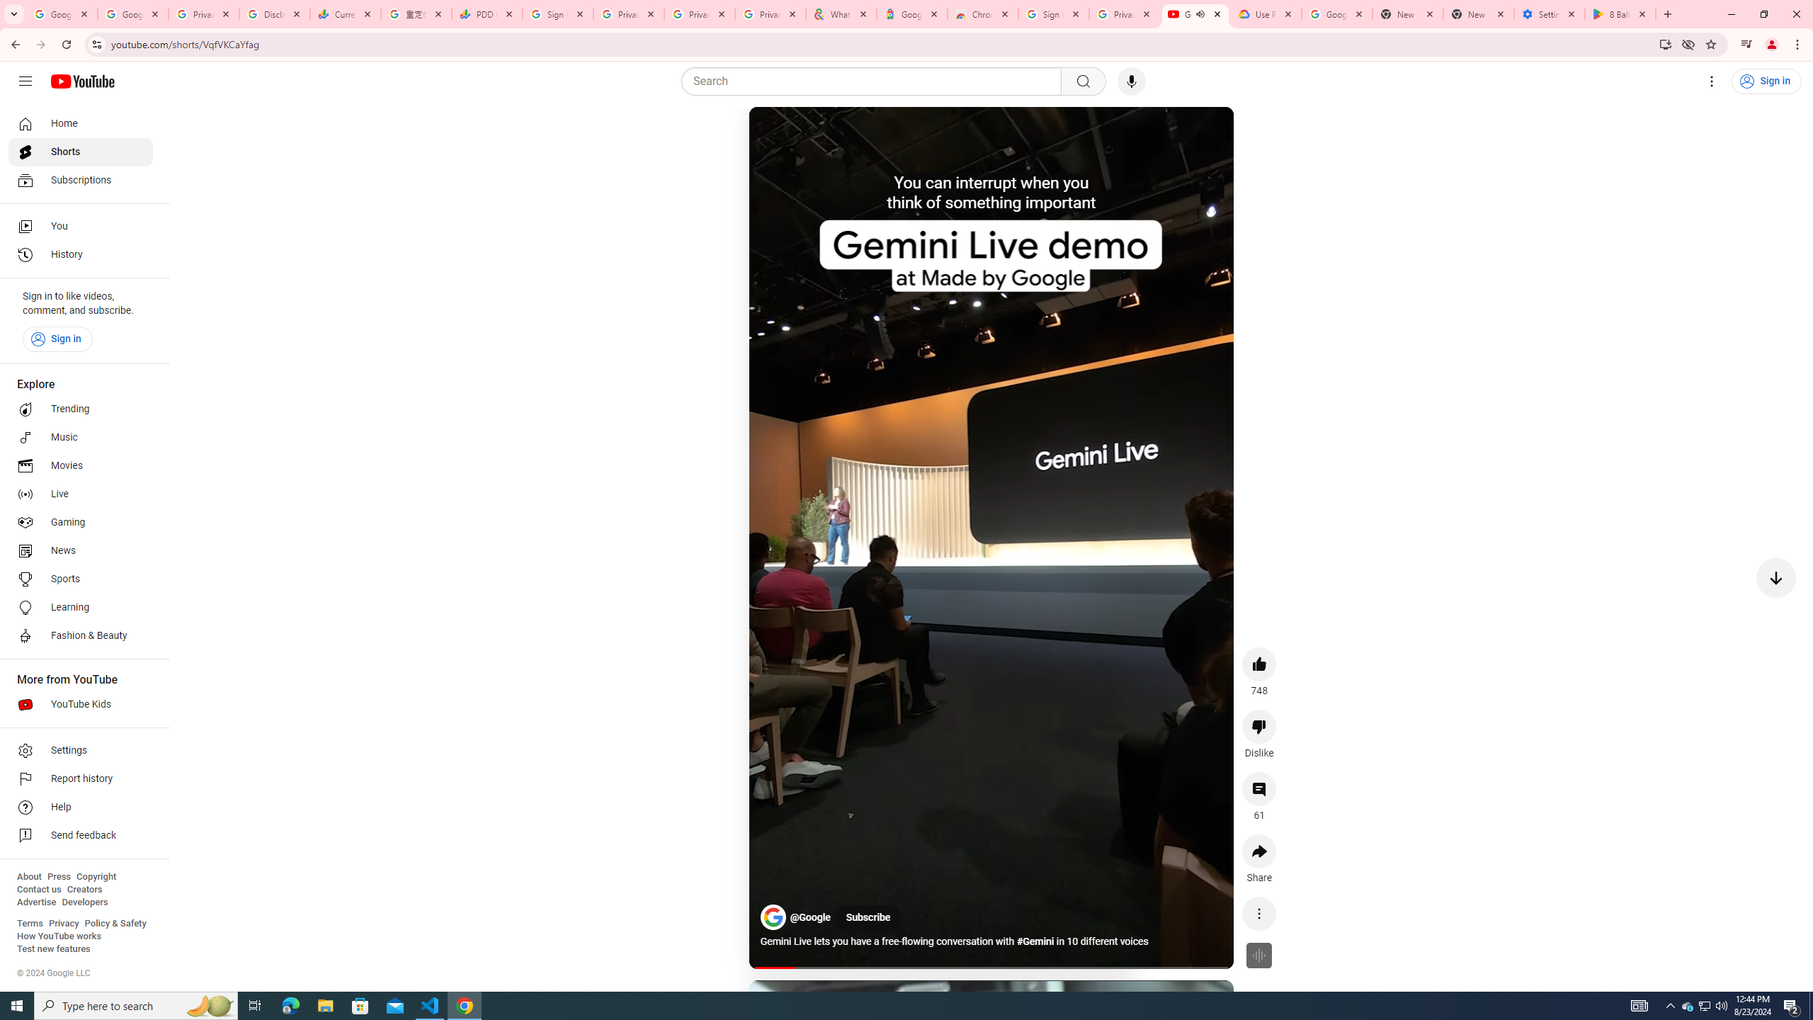 The width and height of the screenshot is (1813, 1020). What do you see at coordinates (1035, 942) in the screenshot?
I see `#Gemini` at bounding box center [1035, 942].